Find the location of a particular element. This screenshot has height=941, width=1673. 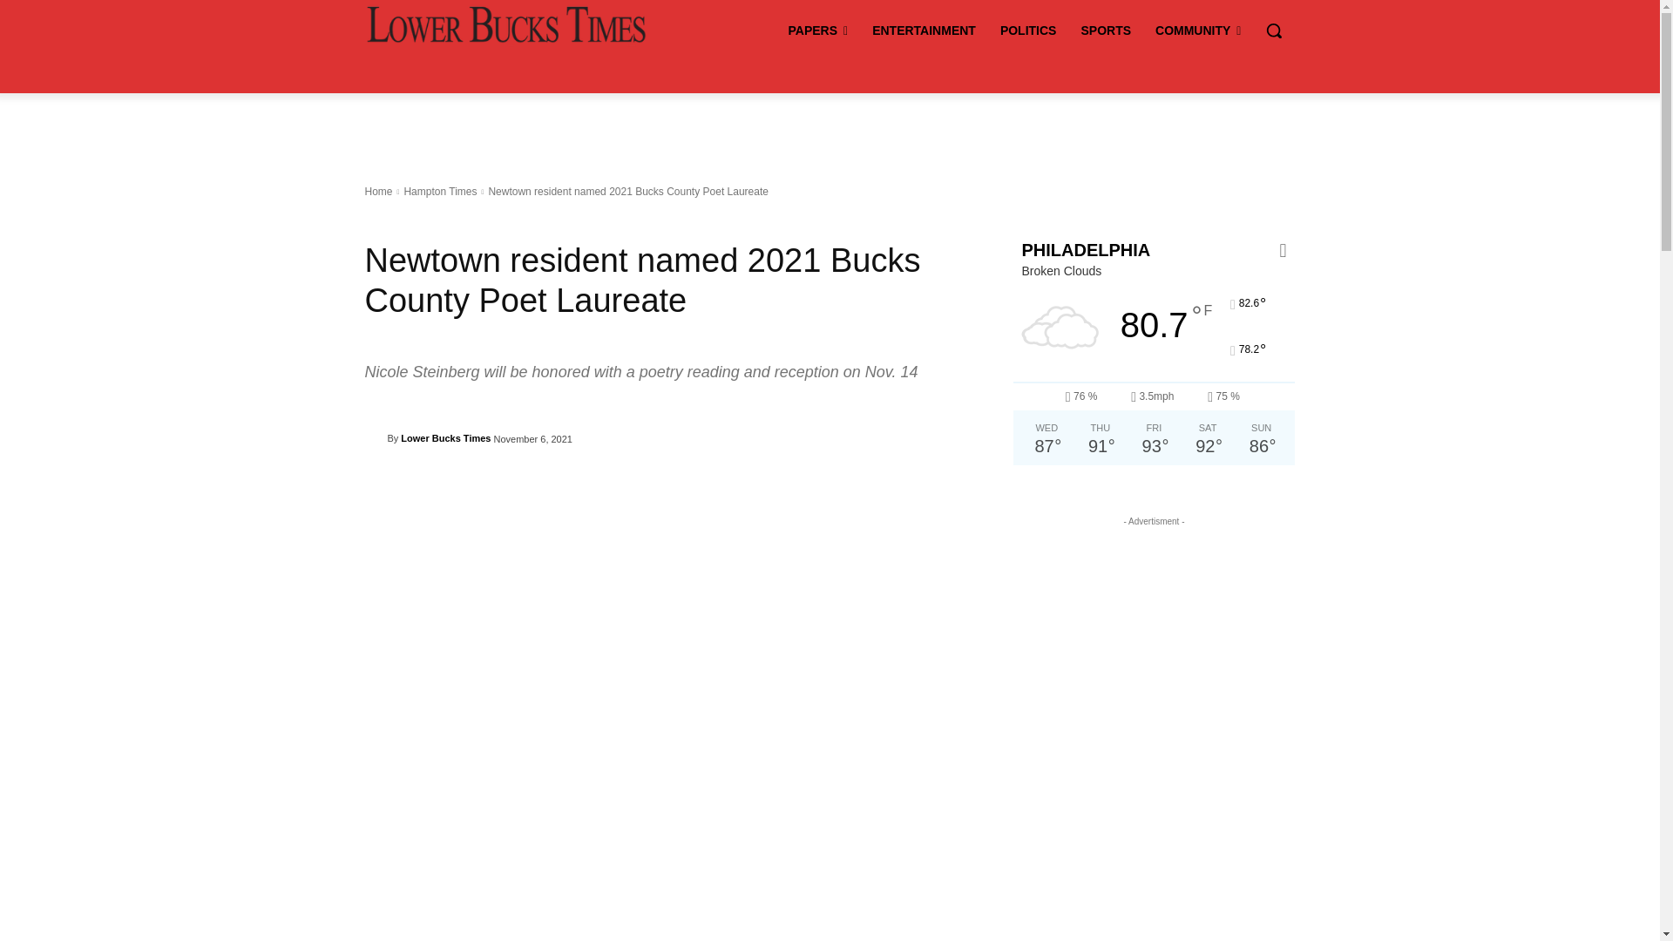

SPORTS is located at coordinates (1105, 30).